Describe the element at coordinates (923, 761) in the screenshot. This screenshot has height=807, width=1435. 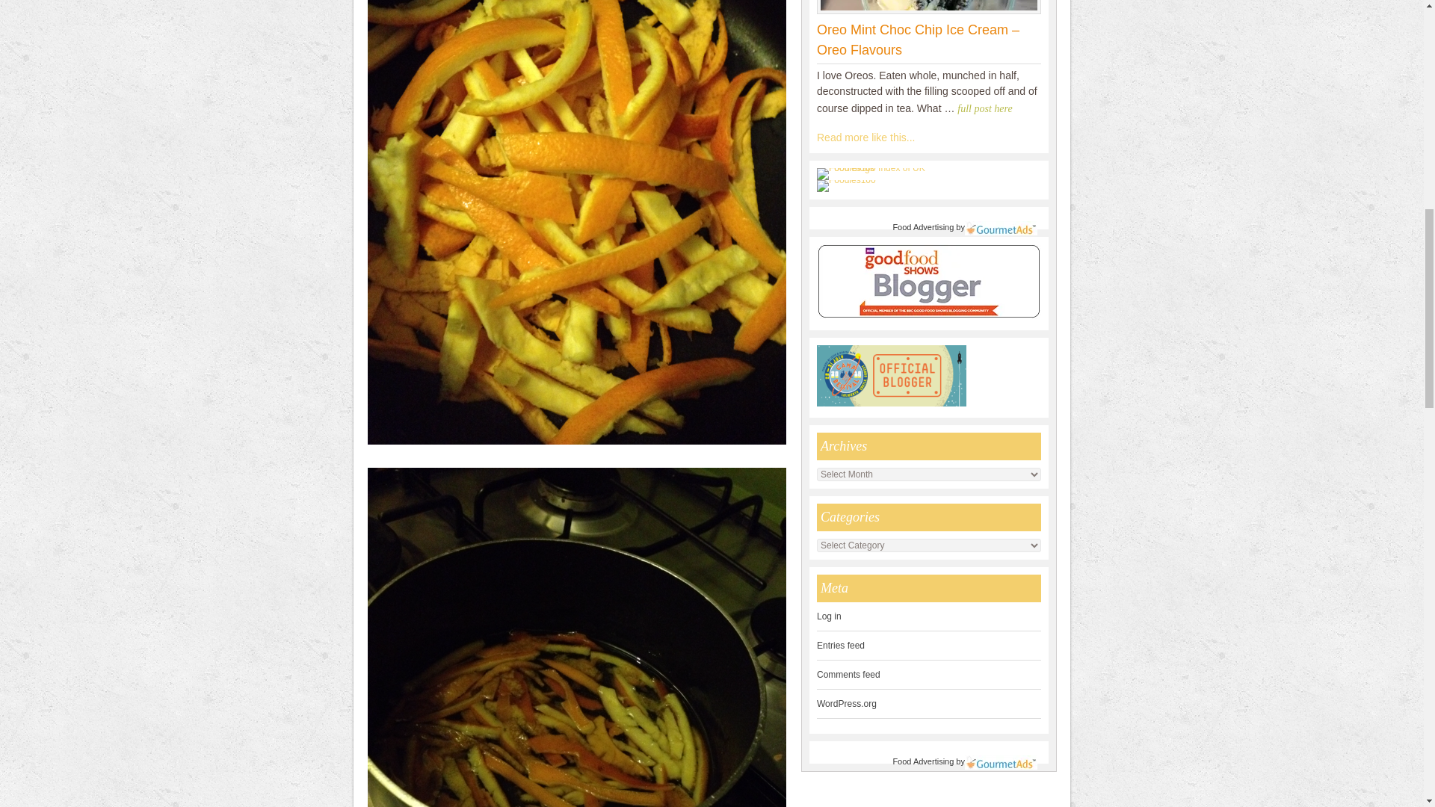
I see `Food Advertising` at that location.